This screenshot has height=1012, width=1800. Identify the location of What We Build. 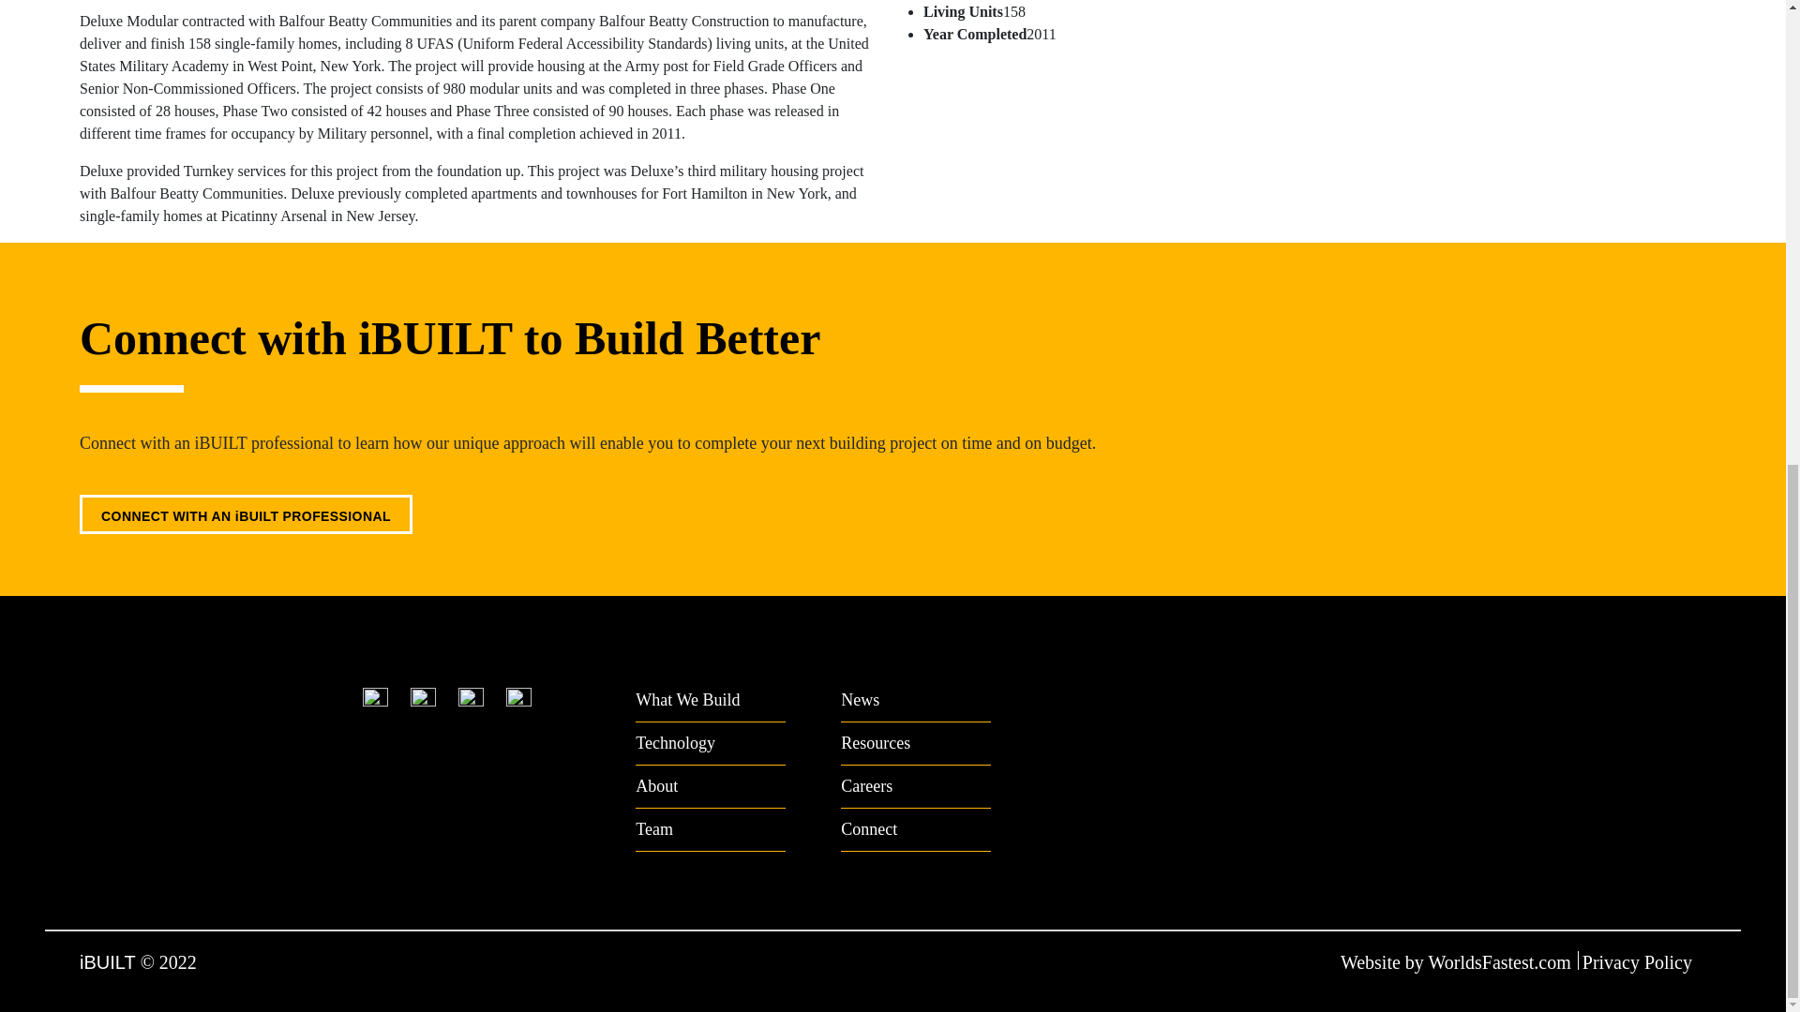
(710, 705).